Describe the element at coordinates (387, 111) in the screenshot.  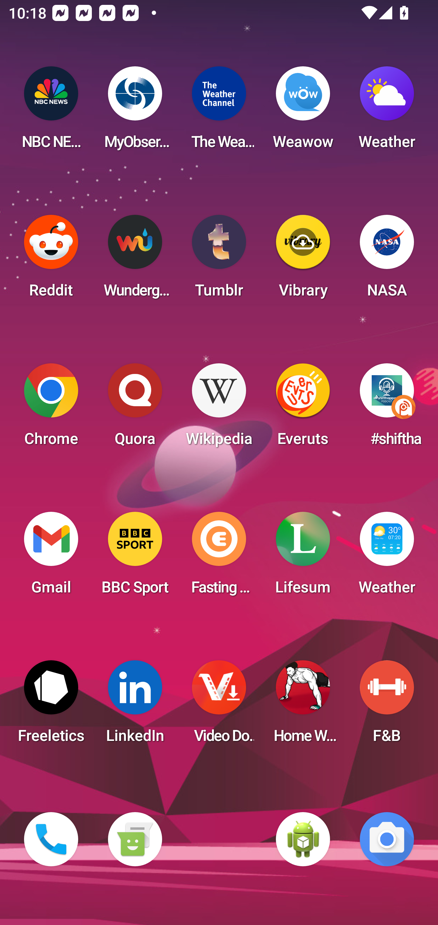
I see `Weather` at that location.